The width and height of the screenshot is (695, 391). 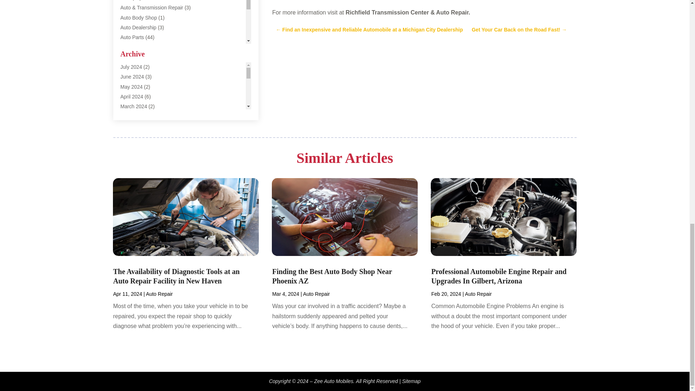 What do you see at coordinates (132, 185) in the screenshot?
I see `Car Repair` at bounding box center [132, 185].